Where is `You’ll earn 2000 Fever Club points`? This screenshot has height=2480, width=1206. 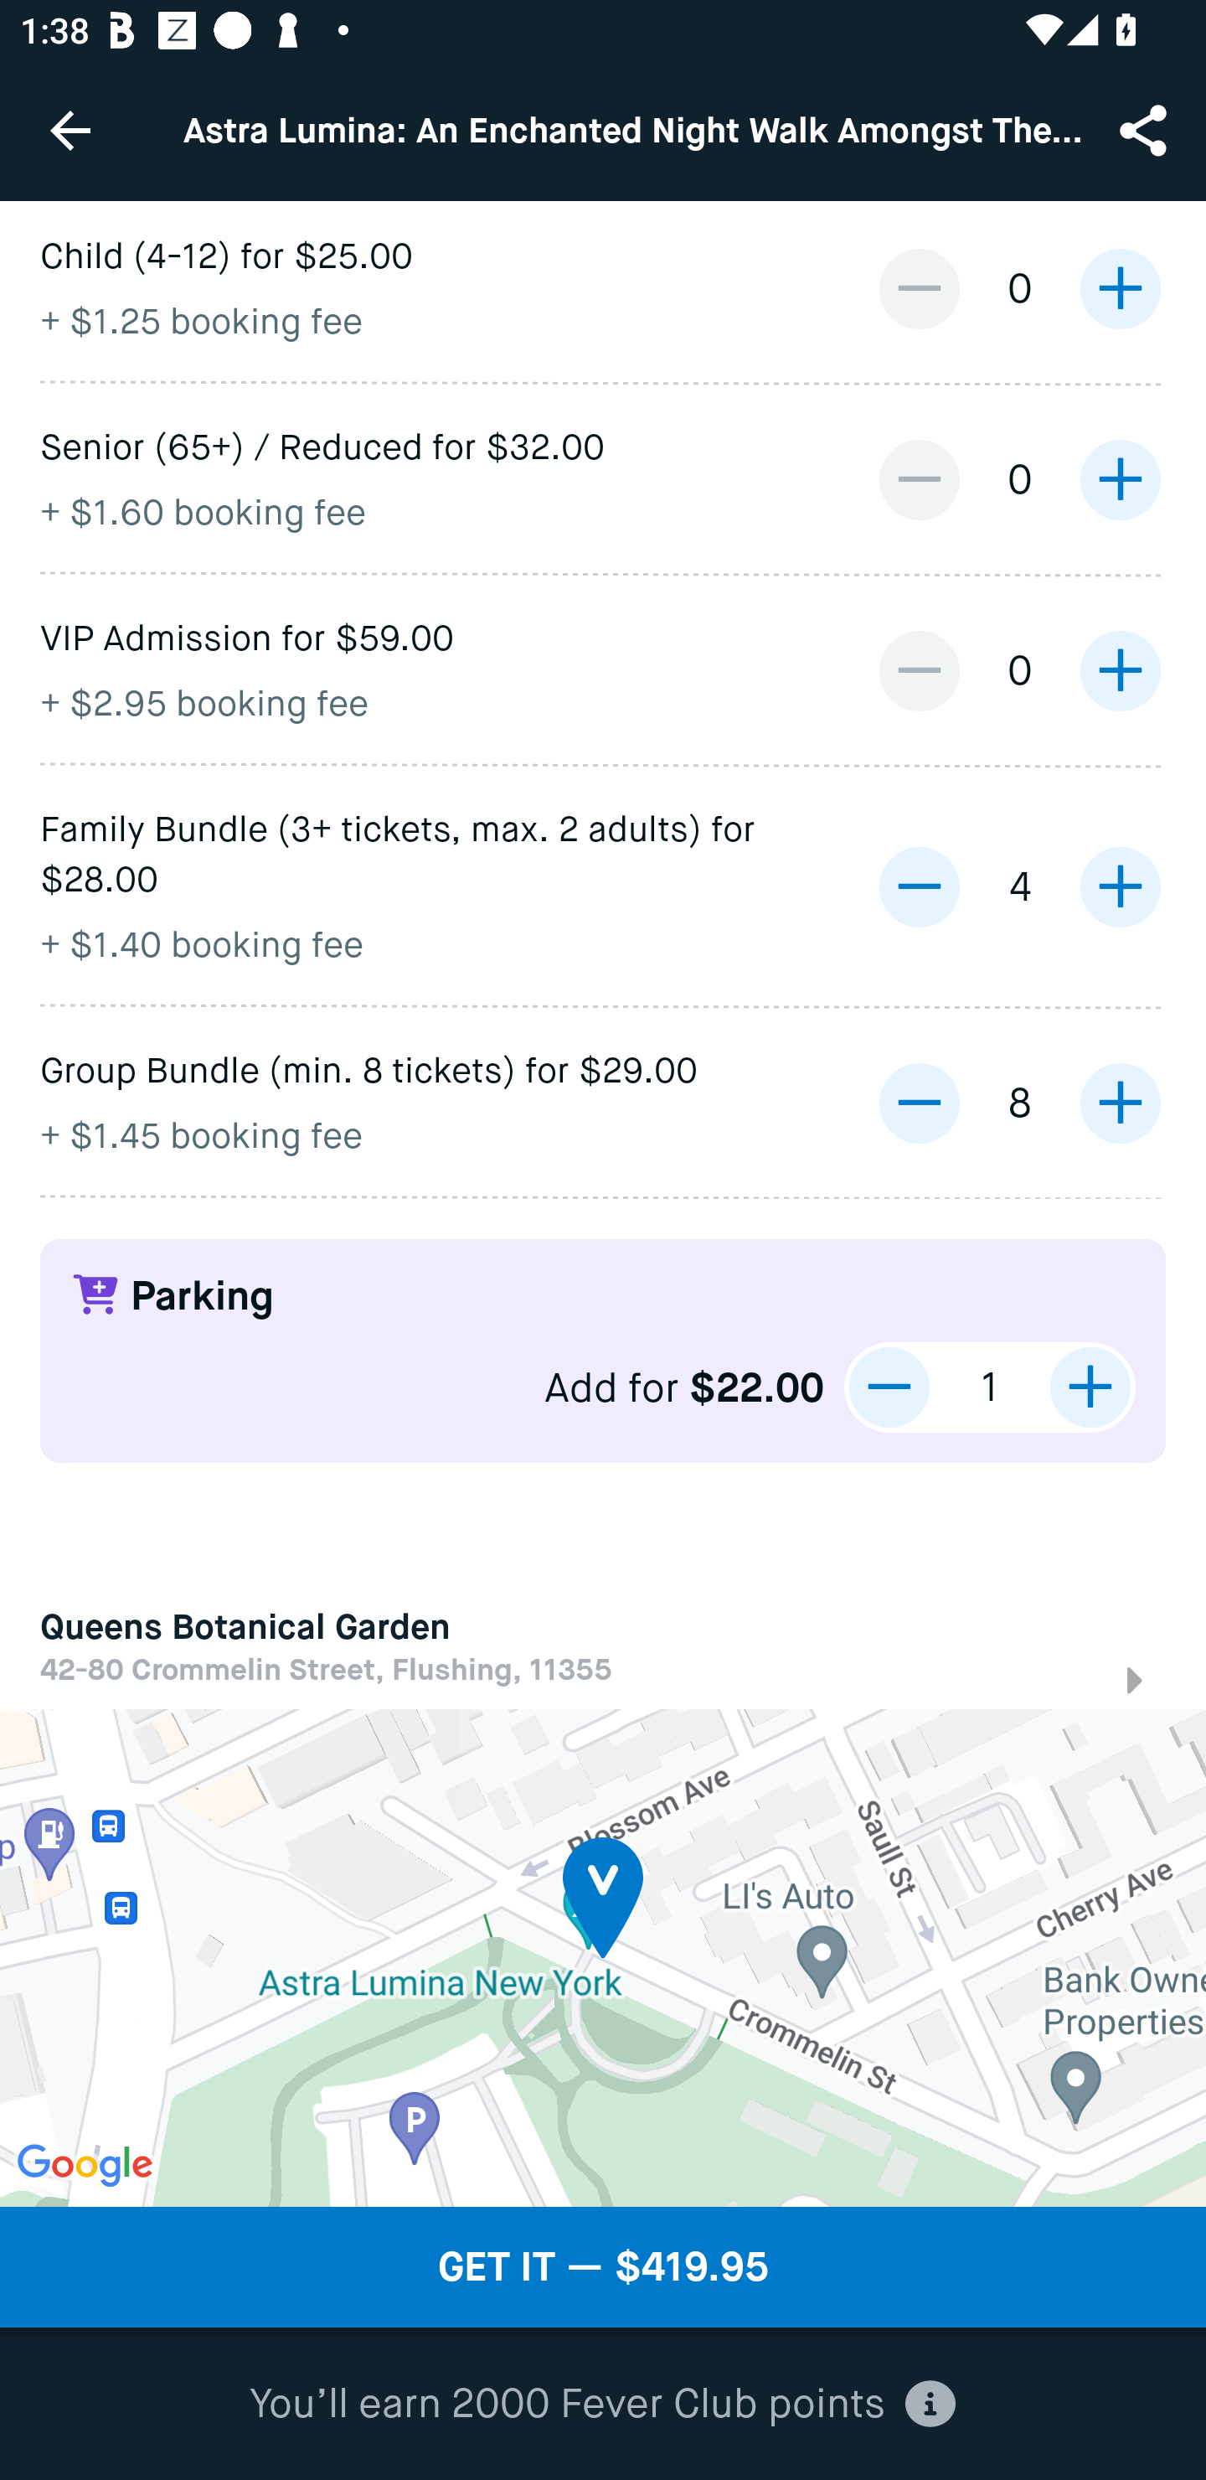
You’ll earn 2000 Fever Club points is located at coordinates (602, 2405).